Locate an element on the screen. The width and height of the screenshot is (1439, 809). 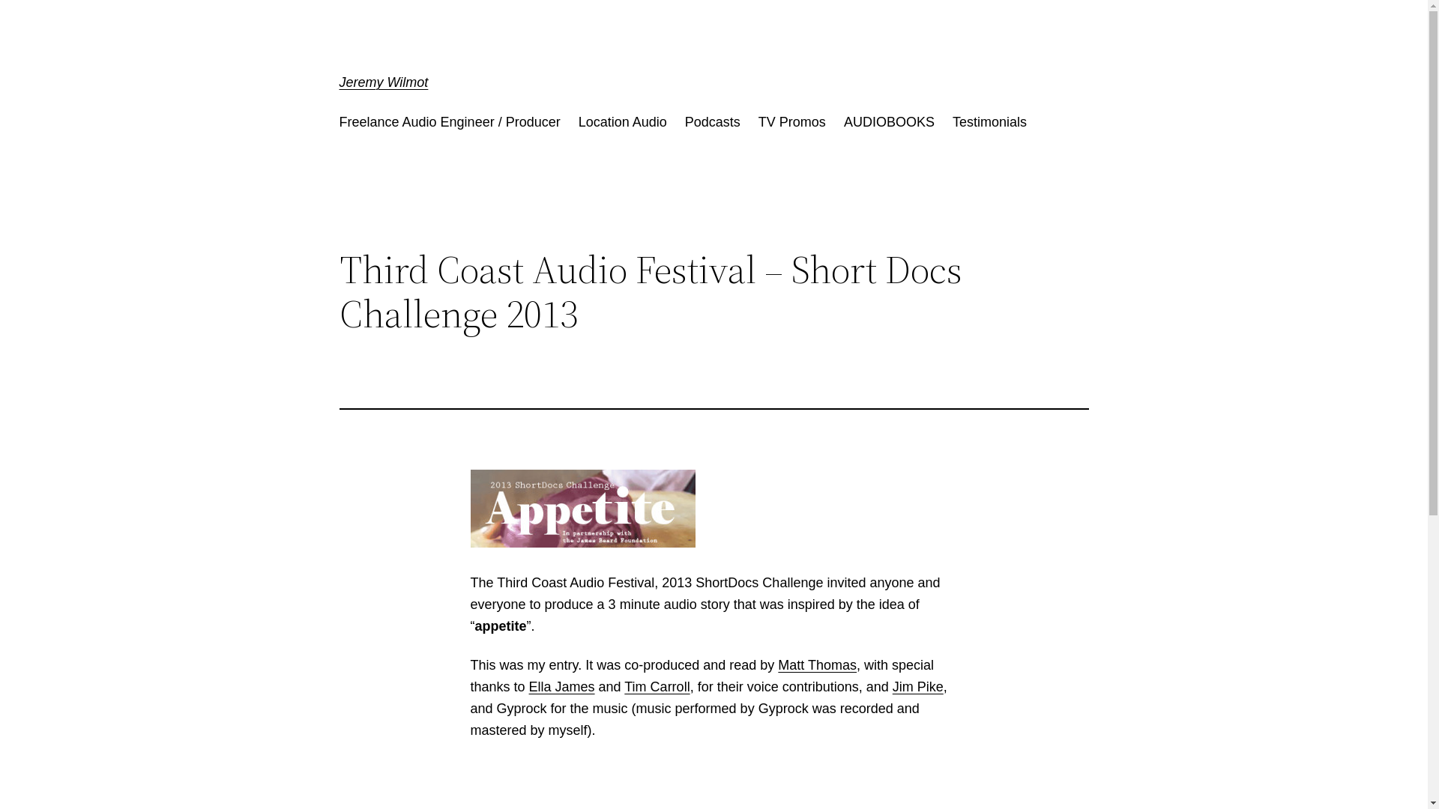
Testimonials is located at coordinates (989, 123).